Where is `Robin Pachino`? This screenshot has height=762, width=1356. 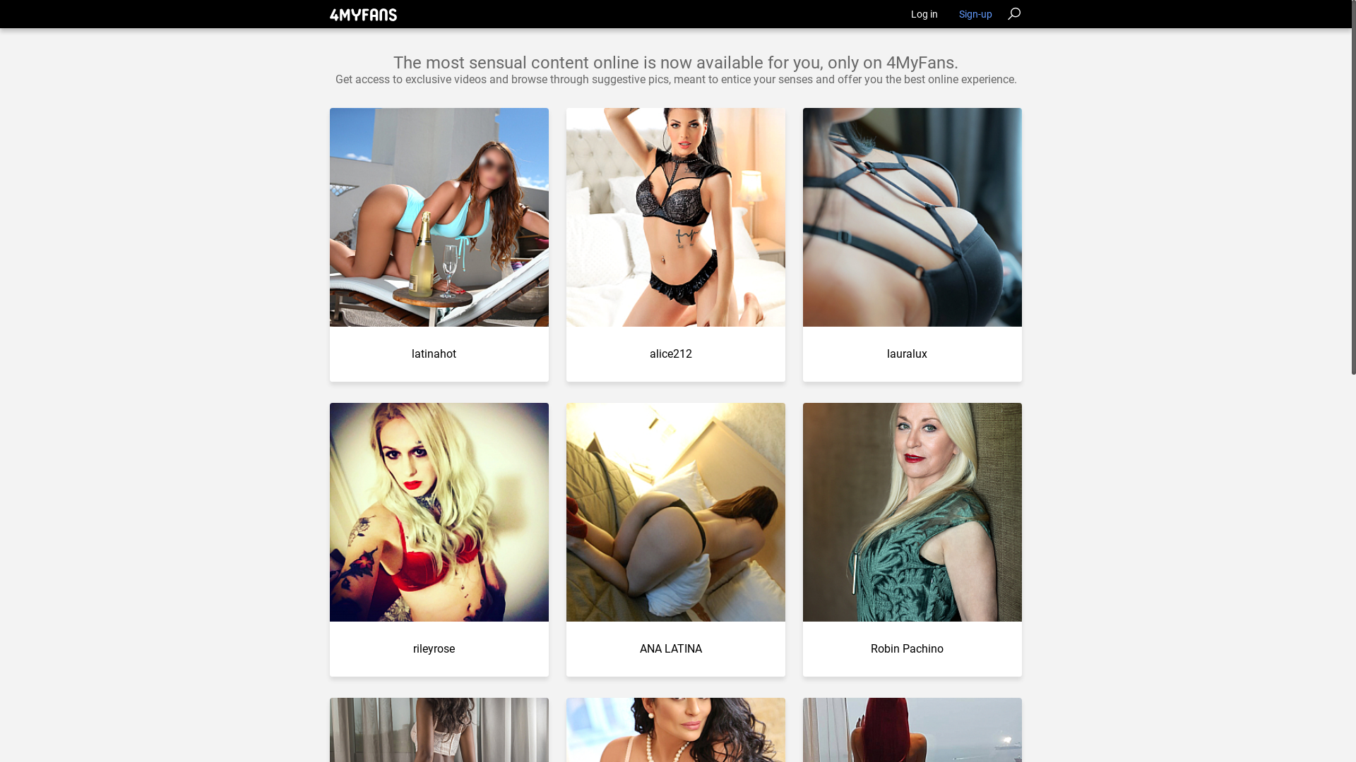 Robin Pachino is located at coordinates (907, 649).